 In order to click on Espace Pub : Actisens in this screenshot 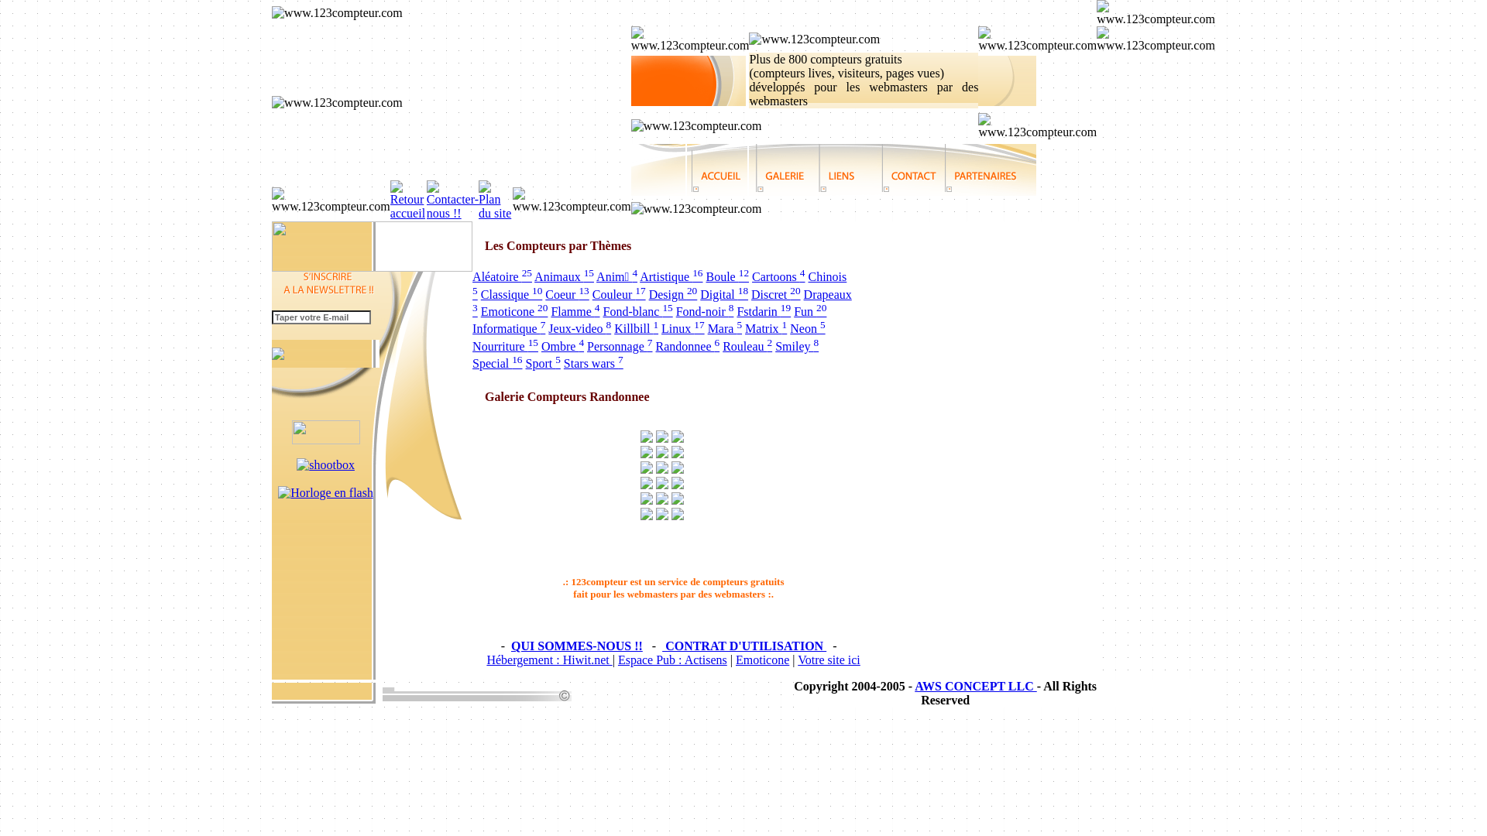, I will do `click(672, 660)`.